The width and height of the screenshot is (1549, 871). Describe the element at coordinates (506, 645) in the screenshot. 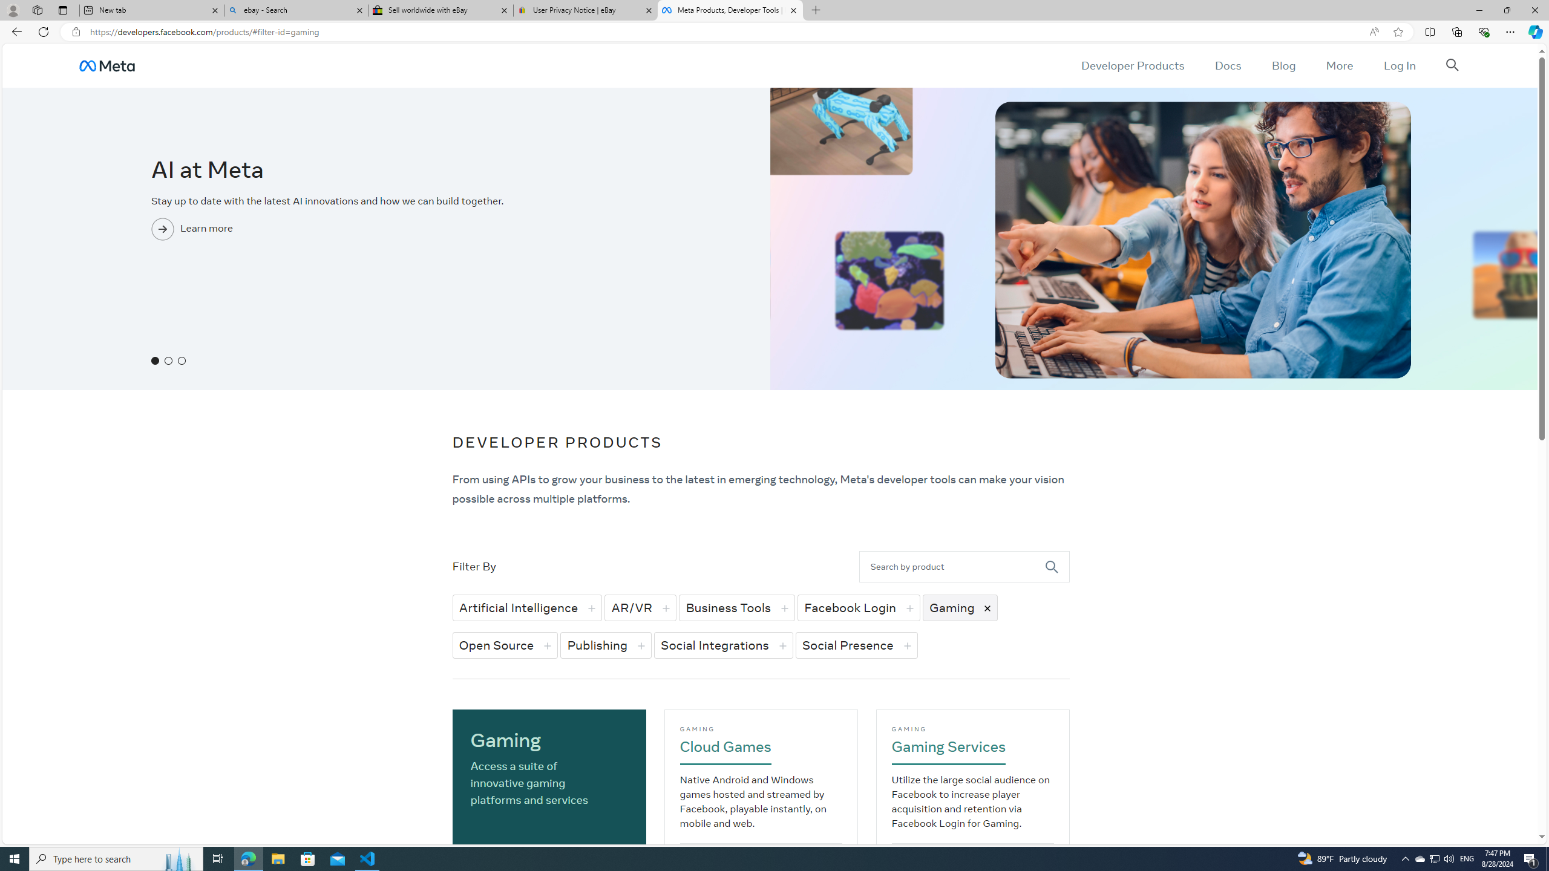

I see `Open Source` at that location.